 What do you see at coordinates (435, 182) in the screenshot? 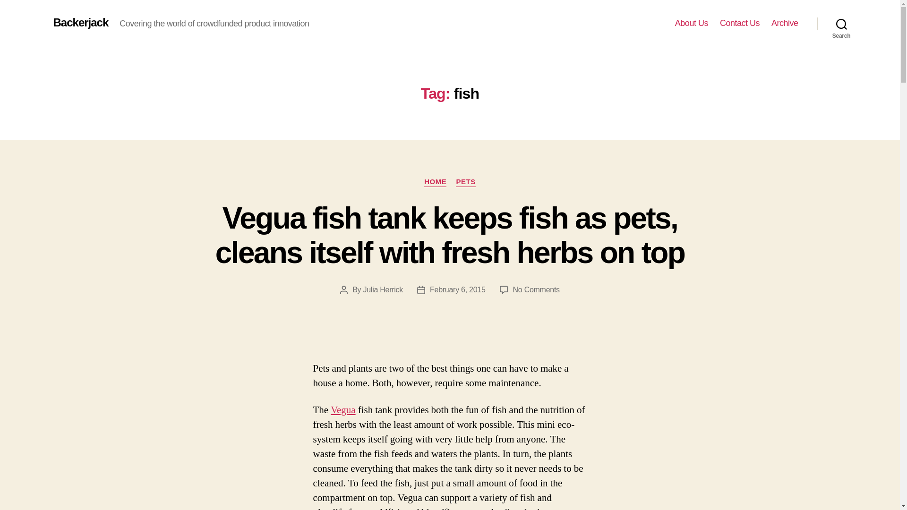
I see `HOME` at bounding box center [435, 182].